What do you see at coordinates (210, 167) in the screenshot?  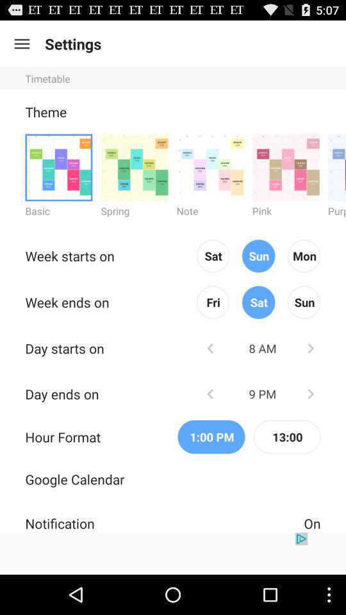 I see `select note` at bounding box center [210, 167].